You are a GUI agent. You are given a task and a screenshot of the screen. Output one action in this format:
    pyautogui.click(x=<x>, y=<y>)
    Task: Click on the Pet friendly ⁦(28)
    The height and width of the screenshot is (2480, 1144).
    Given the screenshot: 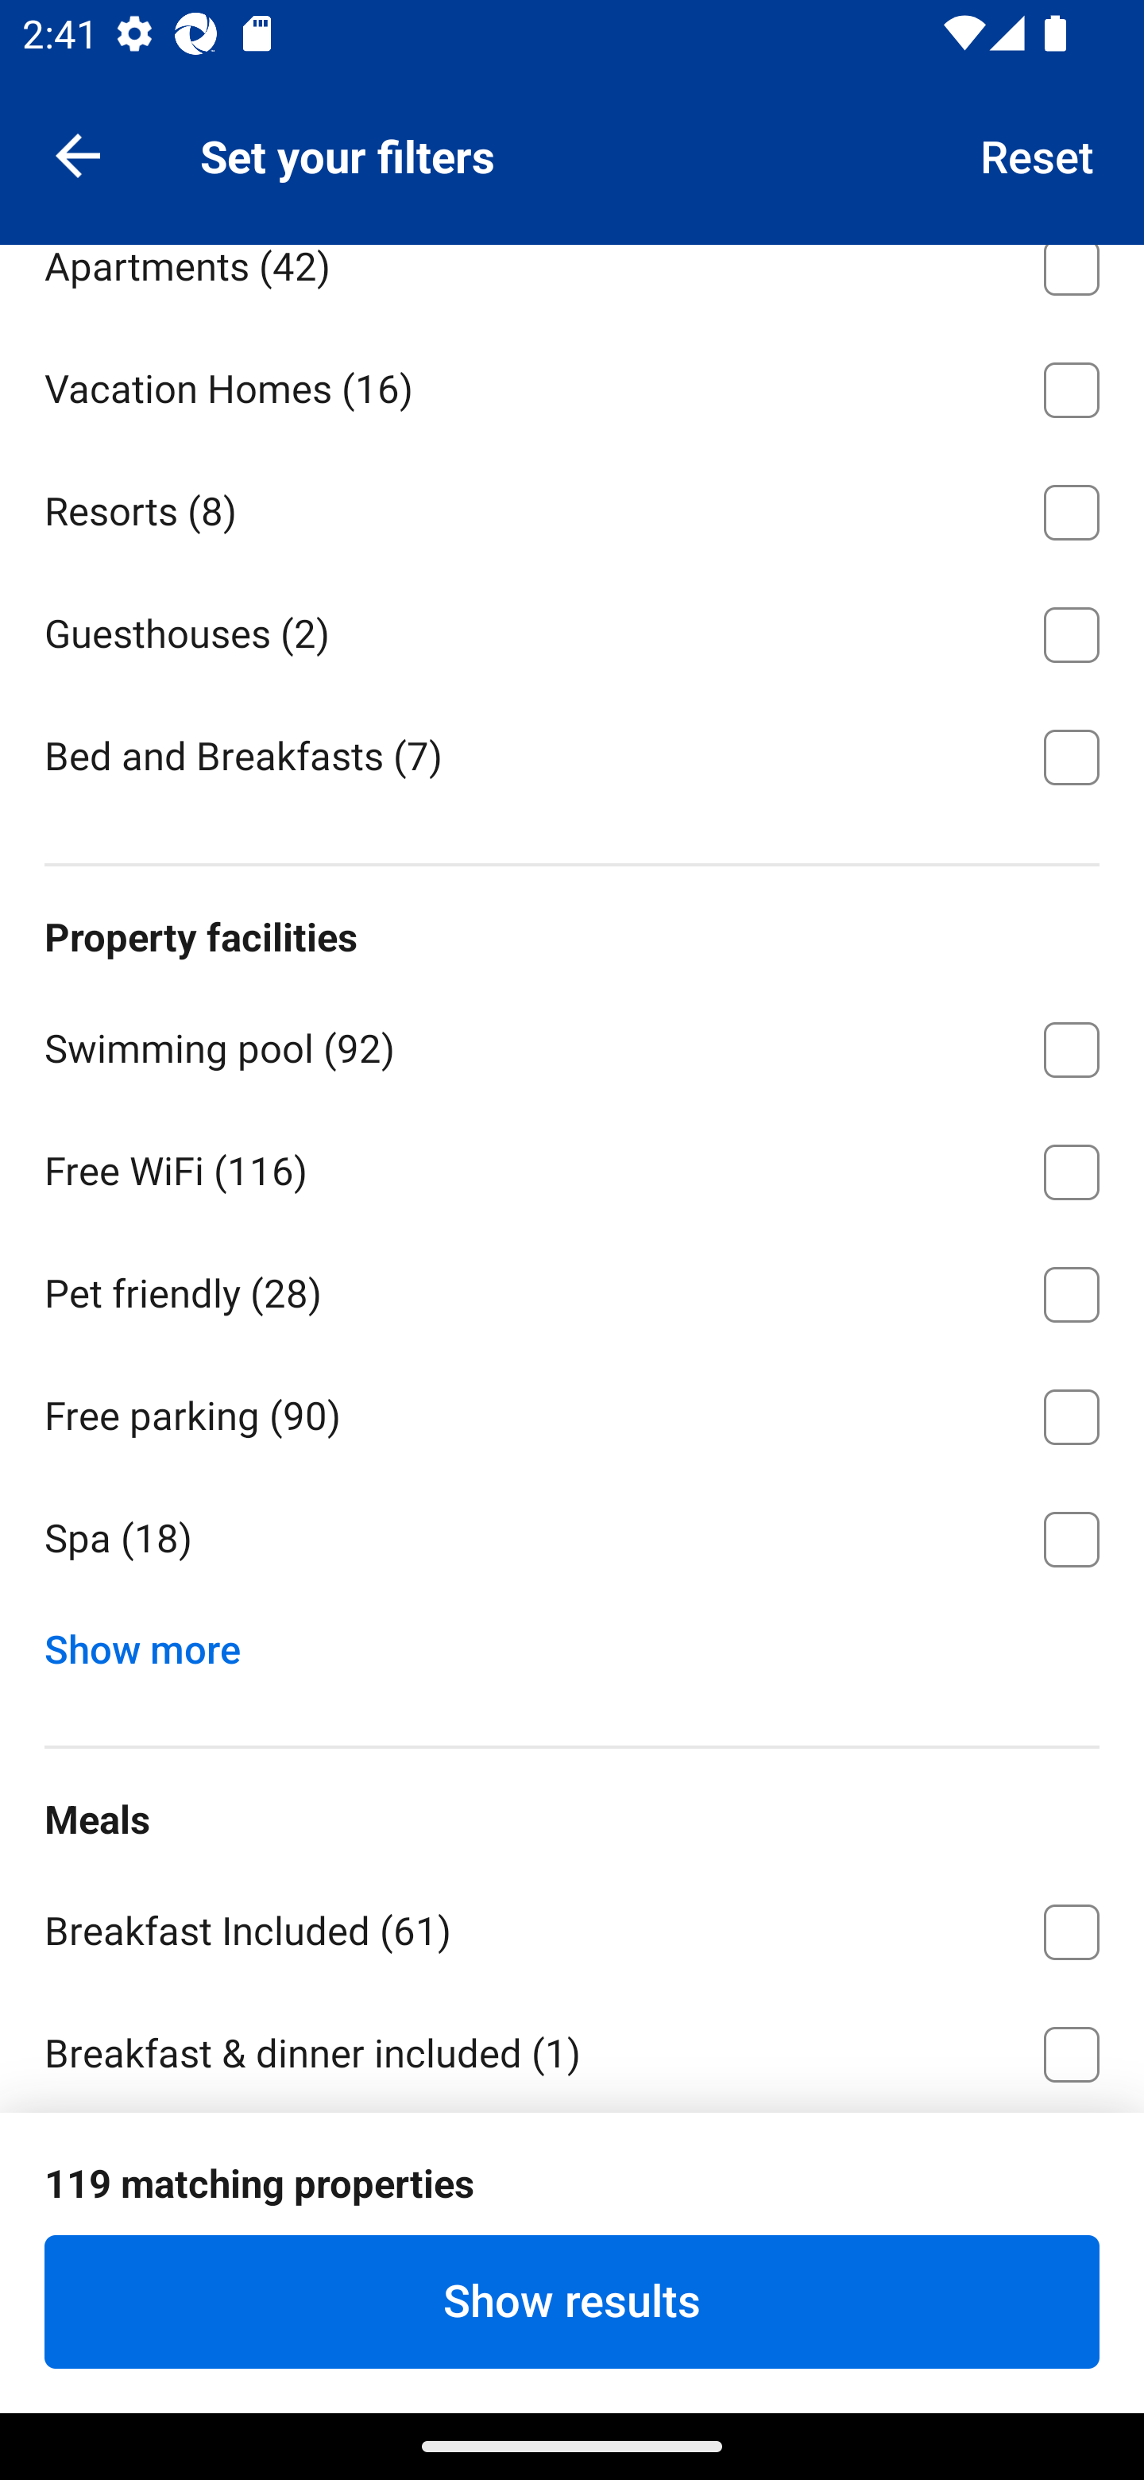 What is the action you would take?
    pyautogui.click(x=572, y=1289)
    